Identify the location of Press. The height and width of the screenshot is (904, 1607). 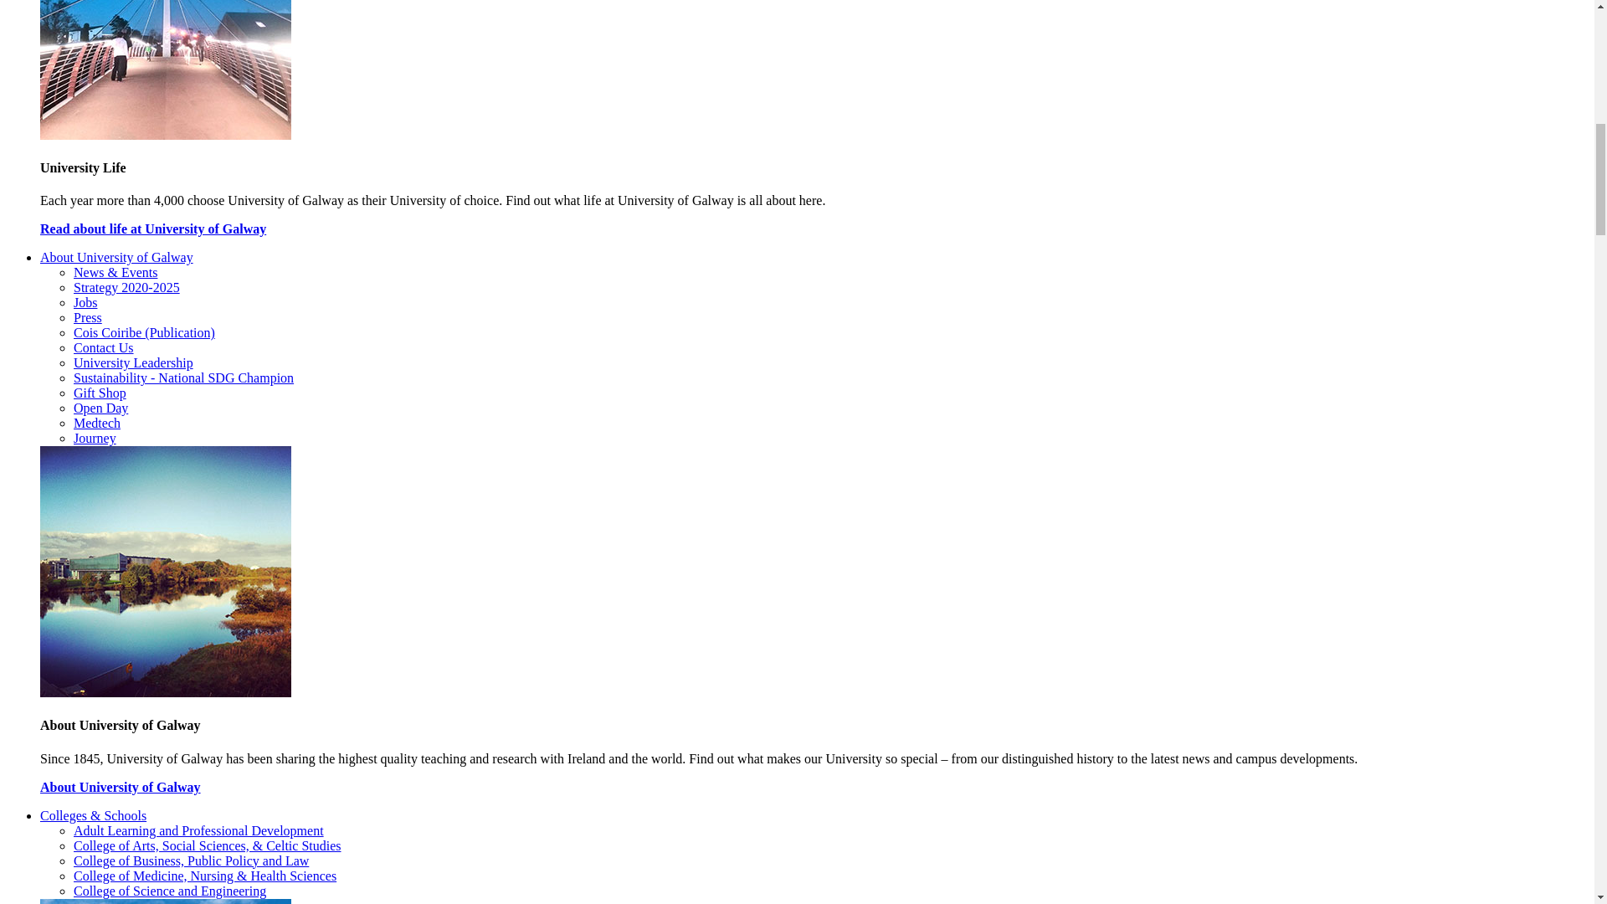
(88, 317).